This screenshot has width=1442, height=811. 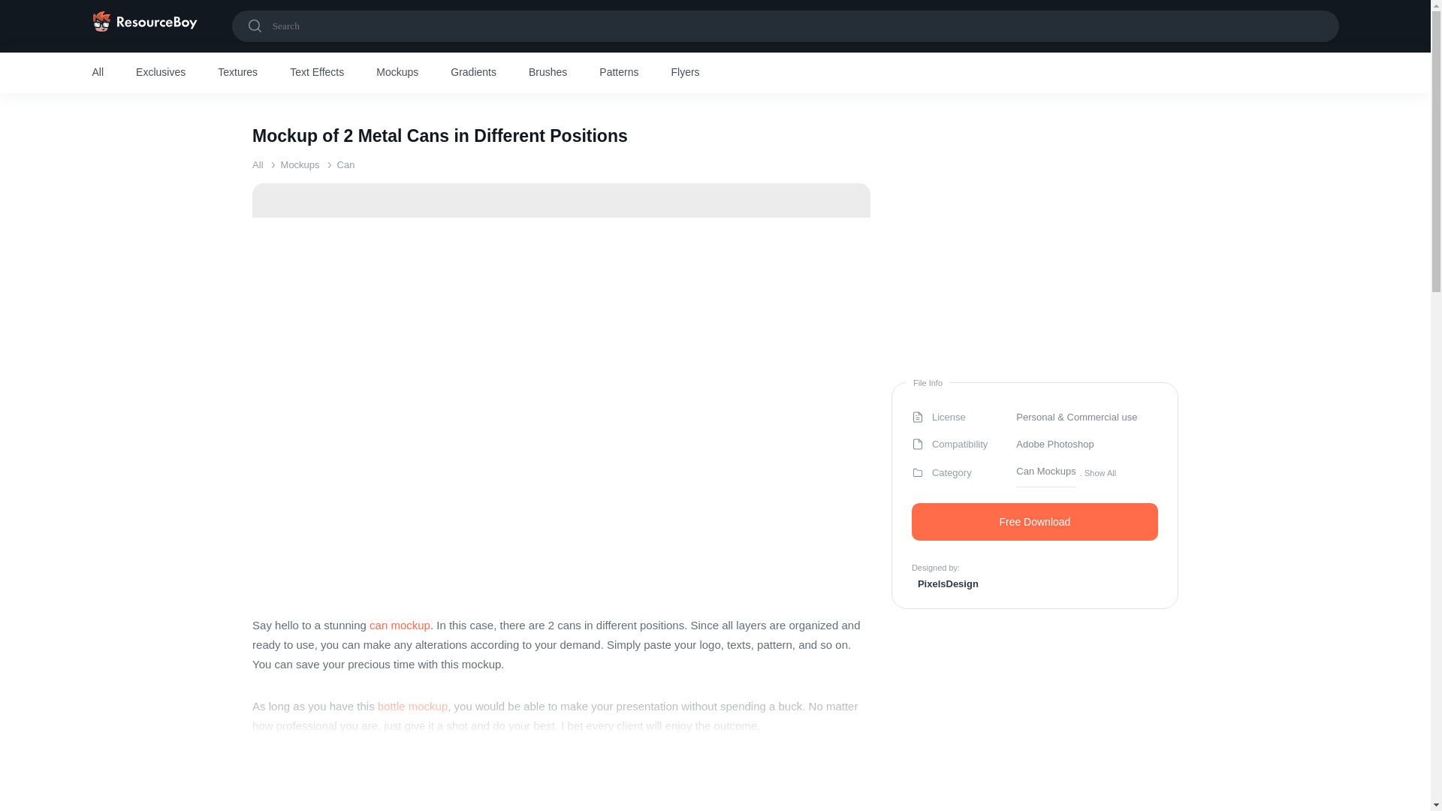 What do you see at coordinates (237, 73) in the screenshot?
I see `Textures` at bounding box center [237, 73].